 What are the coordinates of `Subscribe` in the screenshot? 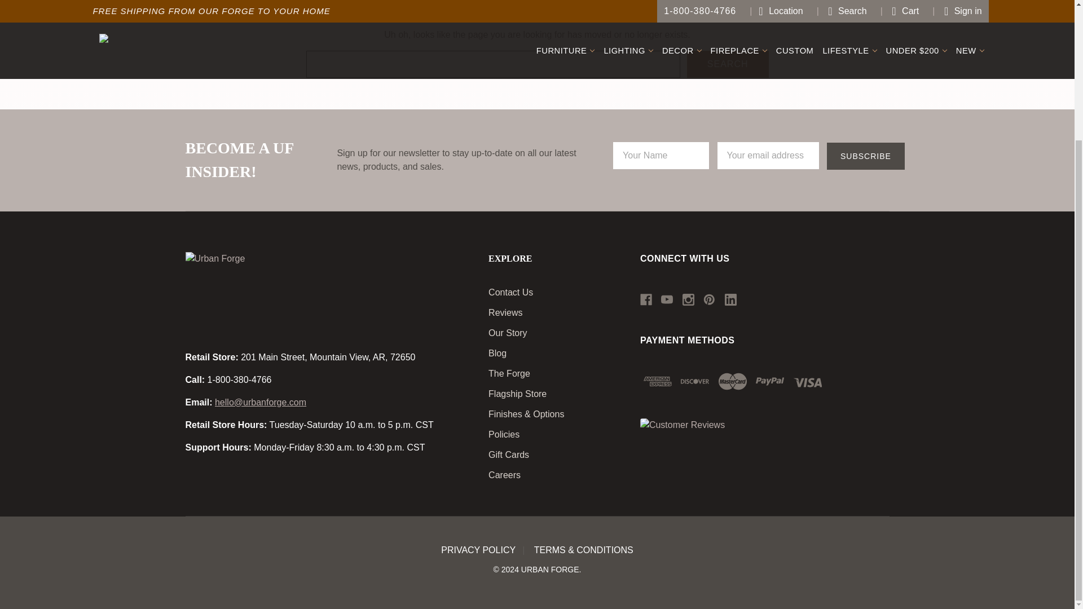 It's located at (865, 156).